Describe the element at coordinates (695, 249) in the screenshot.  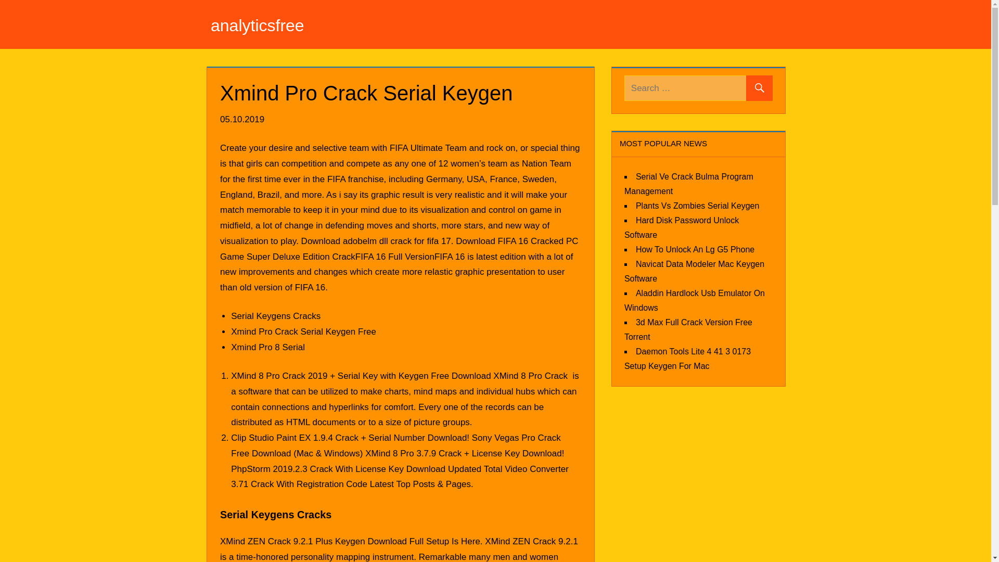
I see `How To Unlock An Lg G5 Phone` at that location.